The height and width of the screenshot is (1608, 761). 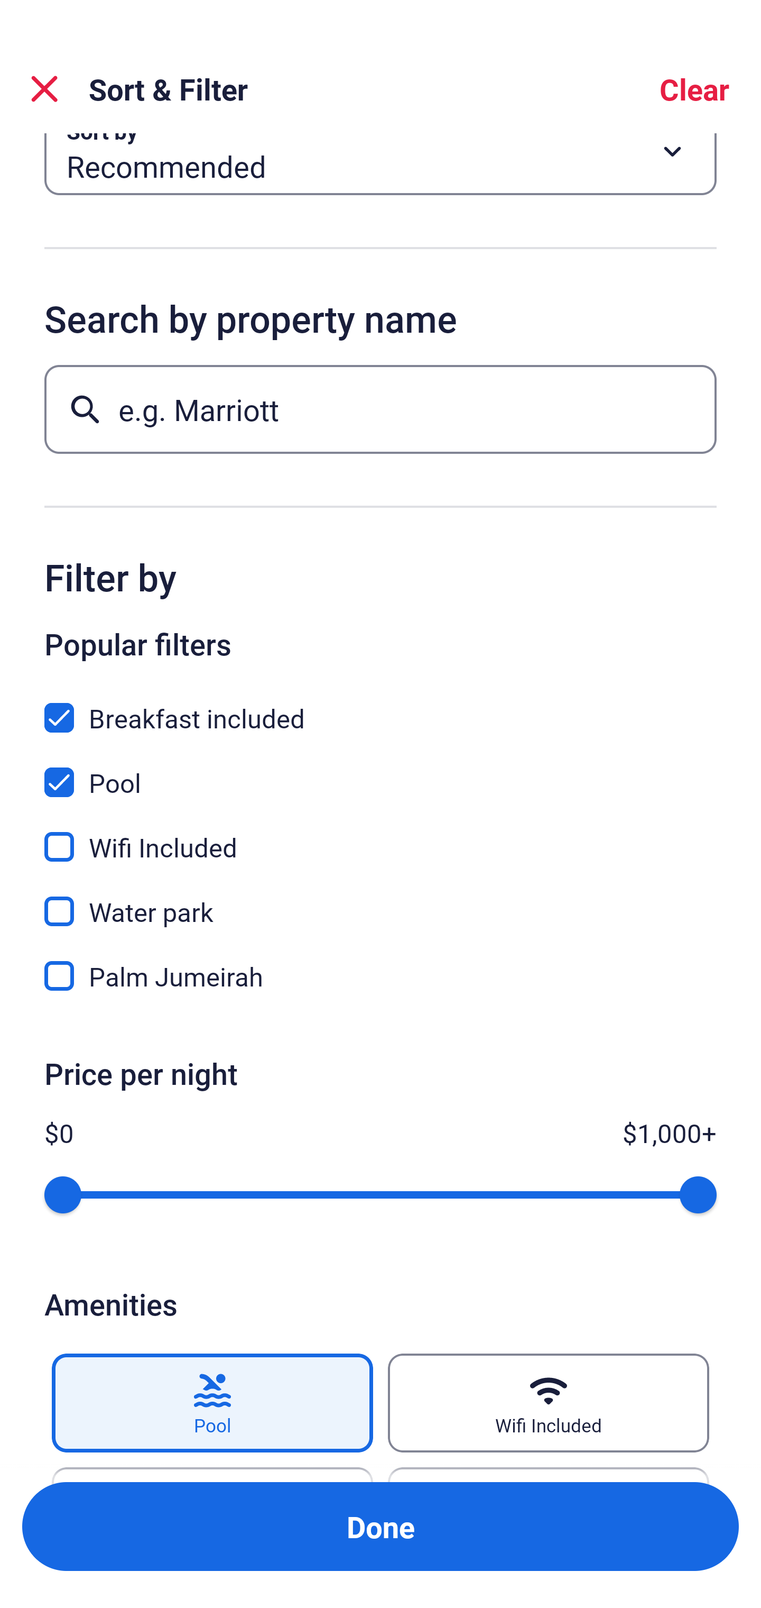 I want to click on Apply and close Sort and Filter Done, so click(x=380, y=1527).